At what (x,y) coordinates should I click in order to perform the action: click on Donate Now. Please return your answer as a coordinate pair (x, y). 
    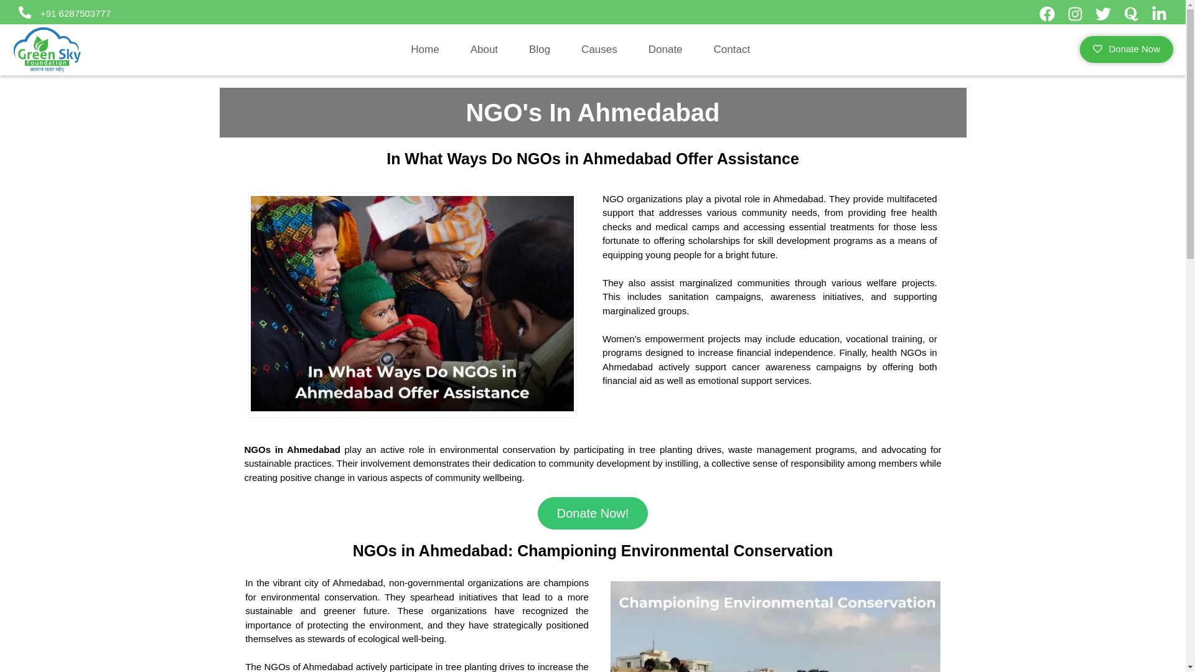
    Looking at the image, I should click on (1127, 50).